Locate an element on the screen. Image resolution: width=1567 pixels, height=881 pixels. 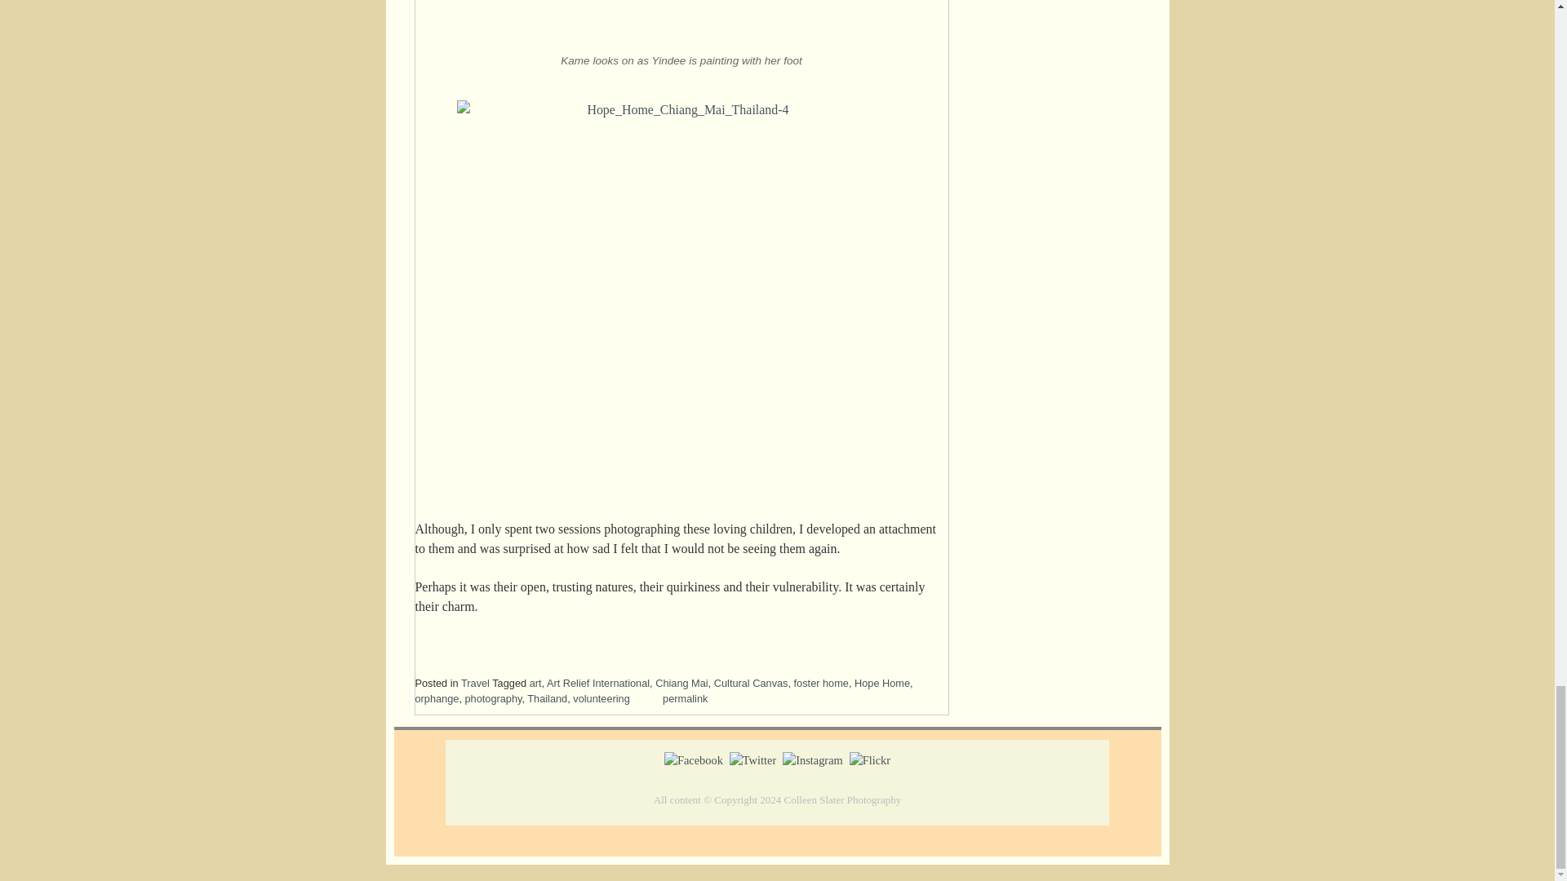
orphange is located at coordinates (437, 698).